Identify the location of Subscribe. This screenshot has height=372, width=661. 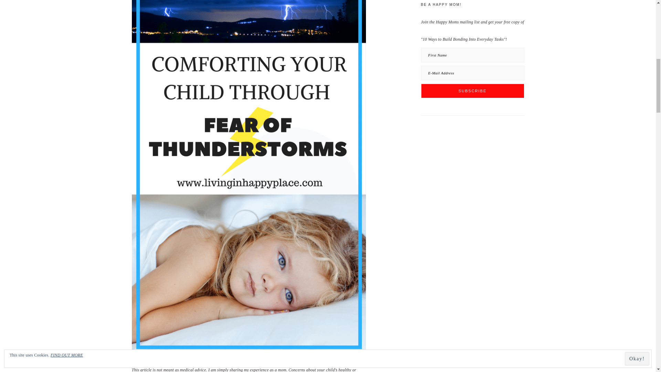
(472, 91).